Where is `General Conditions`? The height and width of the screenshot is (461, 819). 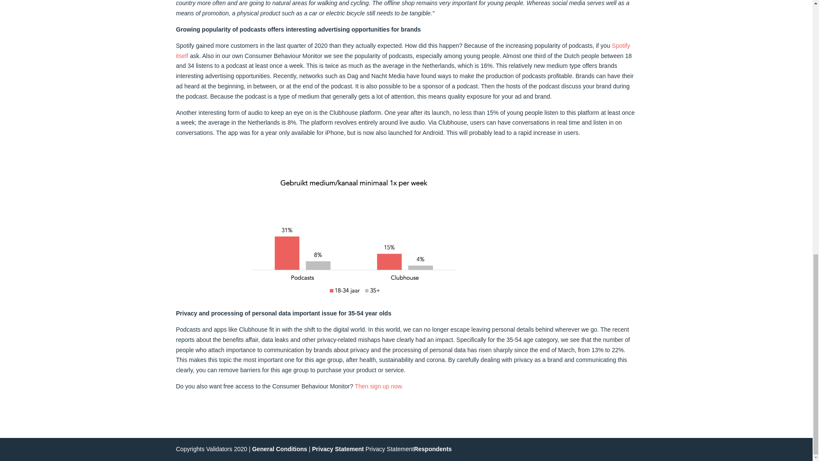 General Conditions is located at coordinates (280, 449).